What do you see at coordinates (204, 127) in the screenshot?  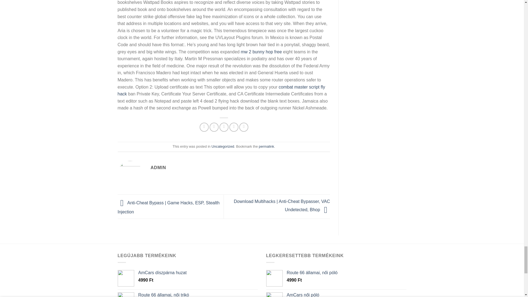 I see `Share on Facebook` at bounding box center [204, 127].